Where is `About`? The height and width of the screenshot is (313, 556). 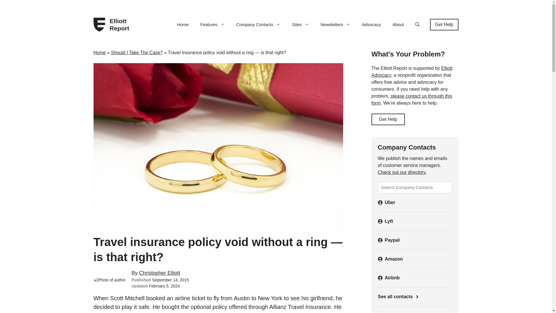
About is located at coordinates (398, 25).